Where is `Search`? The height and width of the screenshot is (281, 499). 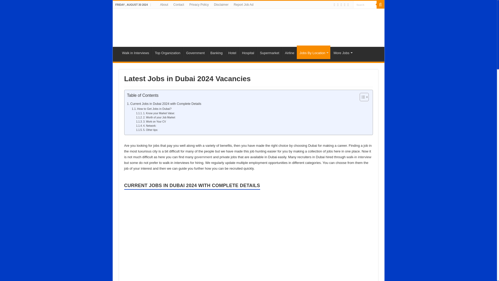
Search is located at coordinates (364, 5).